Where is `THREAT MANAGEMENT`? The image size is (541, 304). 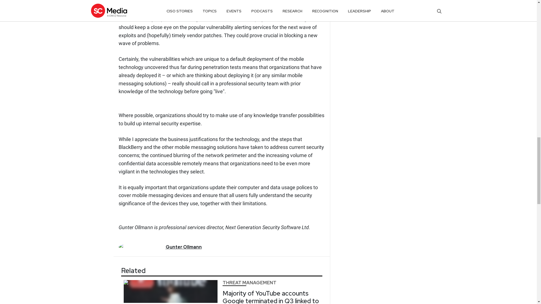
THREAT MANAGEMENT is located at coordinates (249, 283).